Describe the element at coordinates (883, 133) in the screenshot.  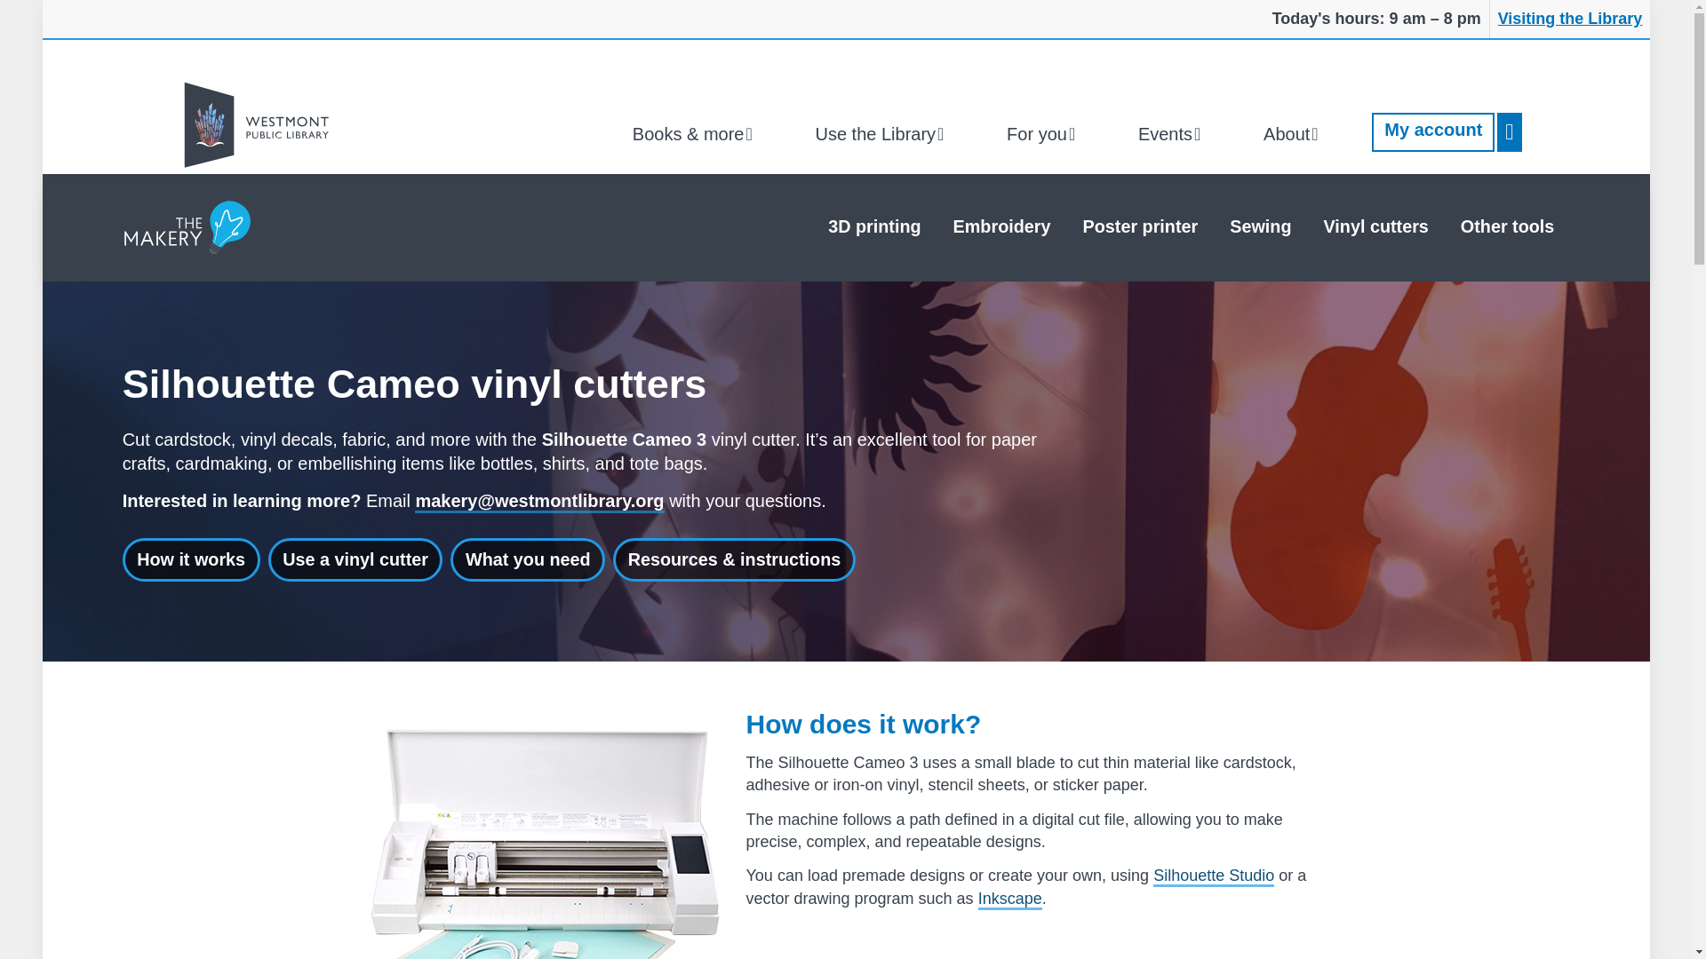
I see `Use the Library` at that location.